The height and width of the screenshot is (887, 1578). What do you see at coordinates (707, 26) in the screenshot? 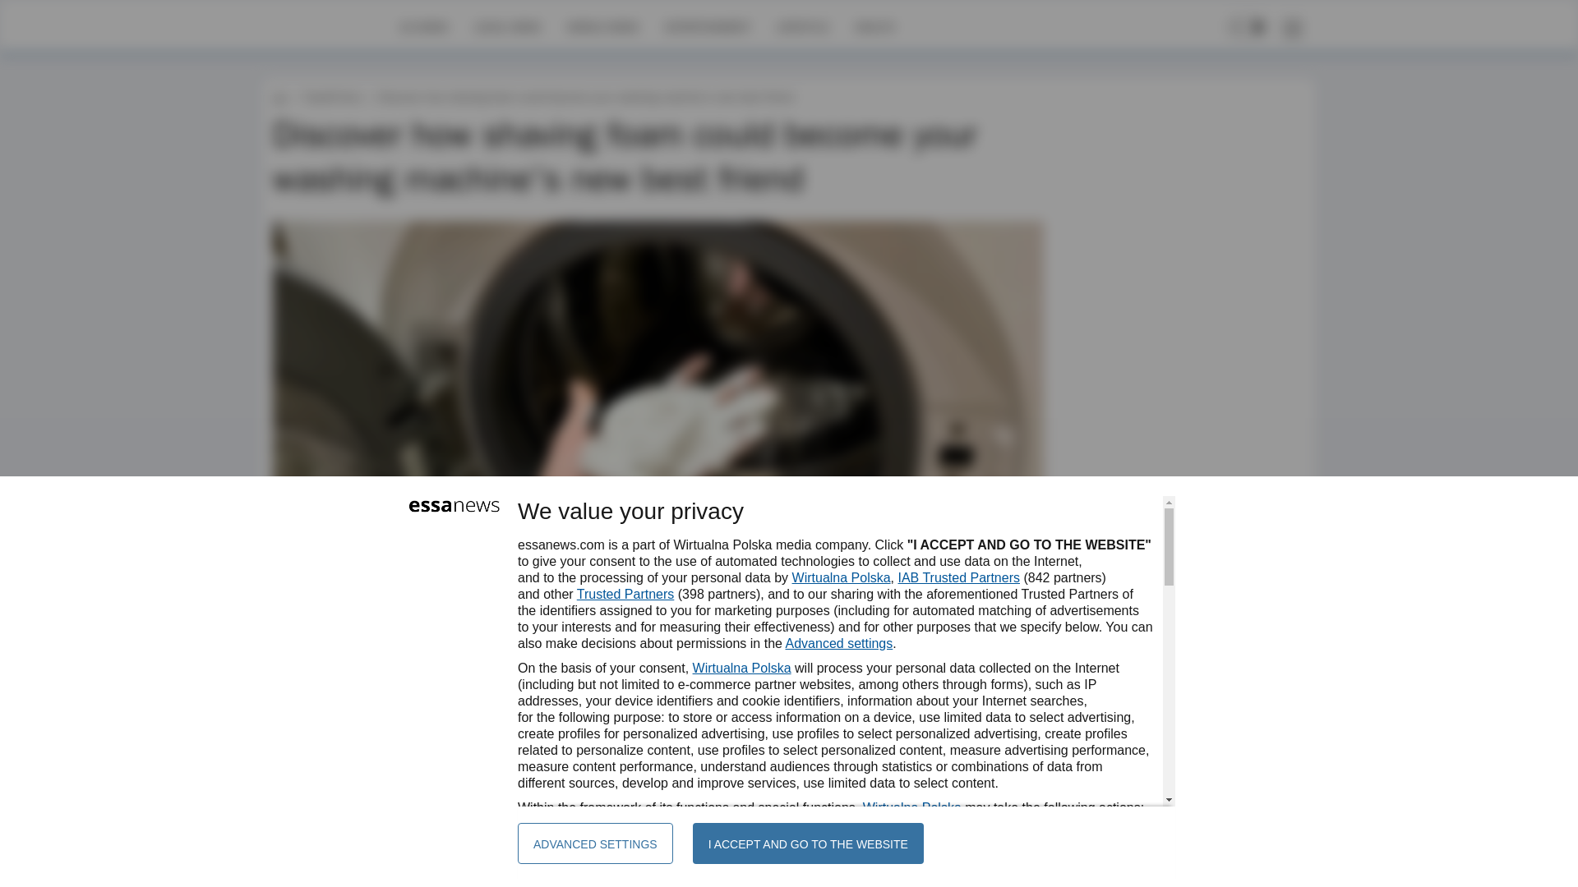
I see `ENTERTAINMENT` at bounding box center [707, 26].